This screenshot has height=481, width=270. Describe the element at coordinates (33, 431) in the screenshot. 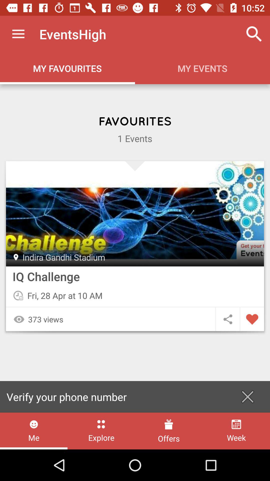

I see `turn on icon next to the explore item` at that location.